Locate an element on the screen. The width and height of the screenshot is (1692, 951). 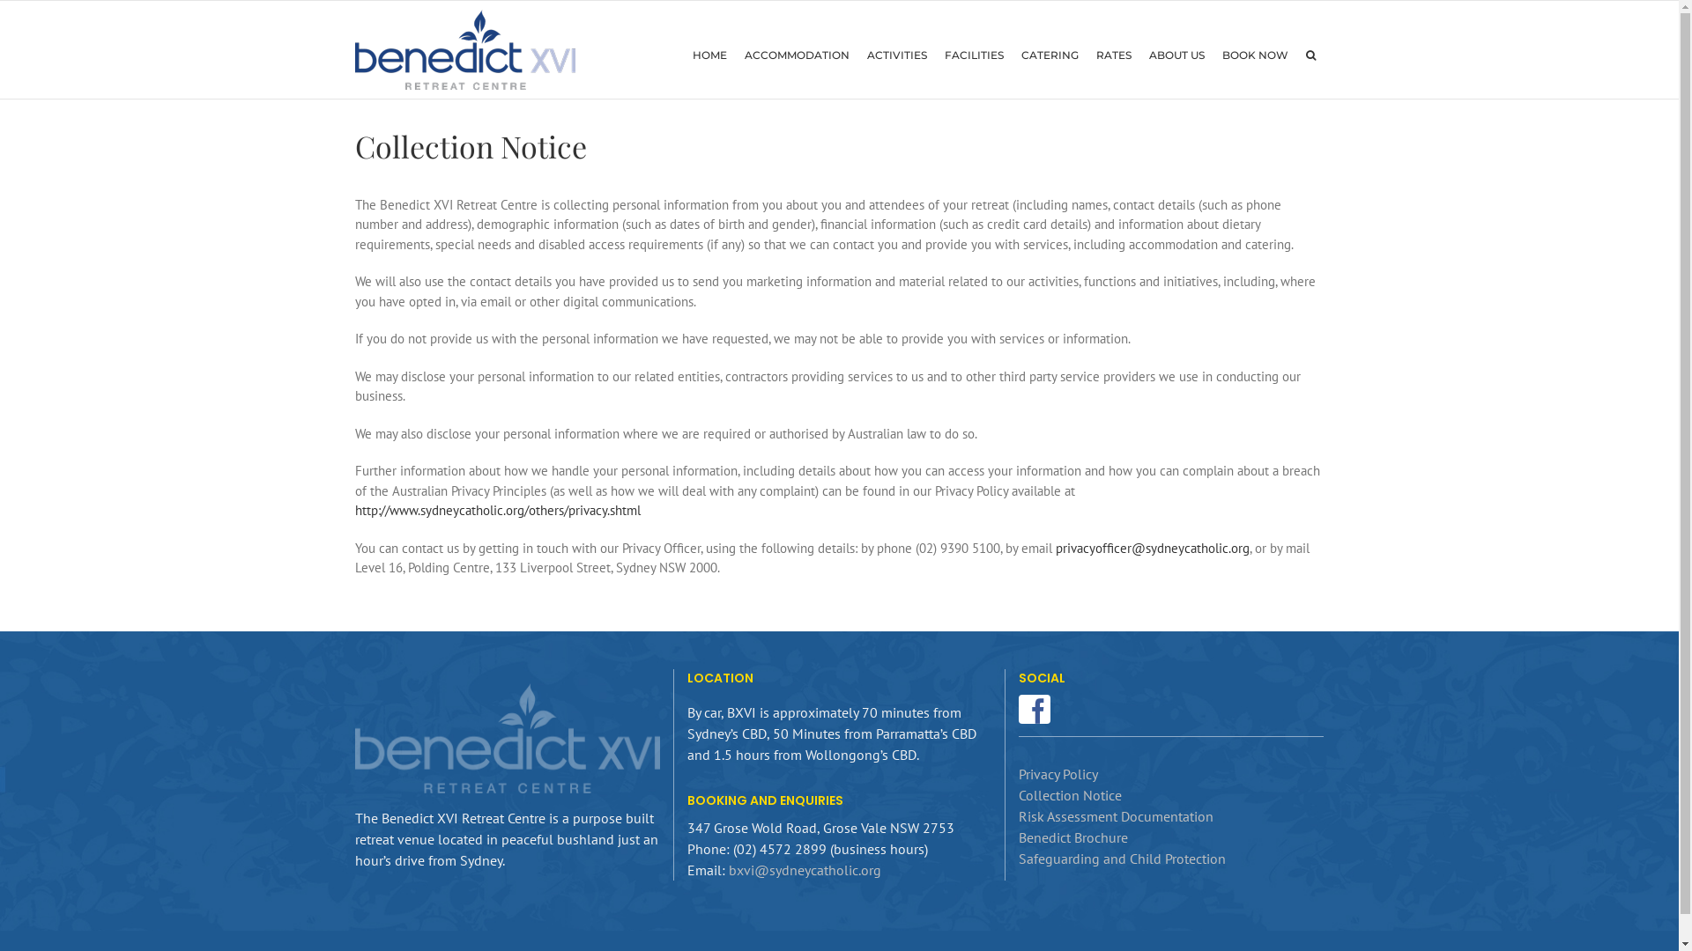
RATES is located at coordinates (1114, 55).